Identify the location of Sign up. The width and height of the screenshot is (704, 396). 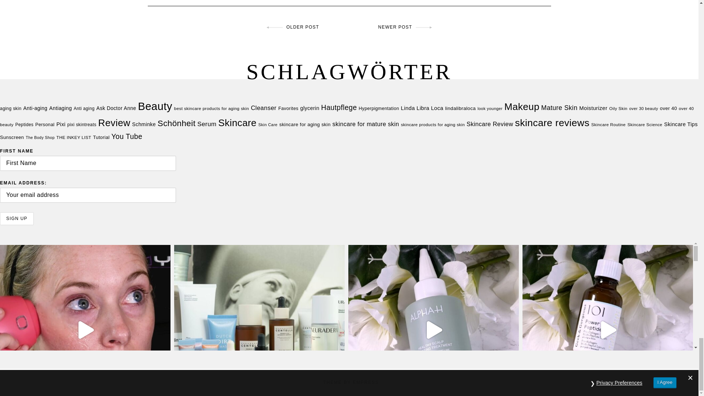
(17, 219).